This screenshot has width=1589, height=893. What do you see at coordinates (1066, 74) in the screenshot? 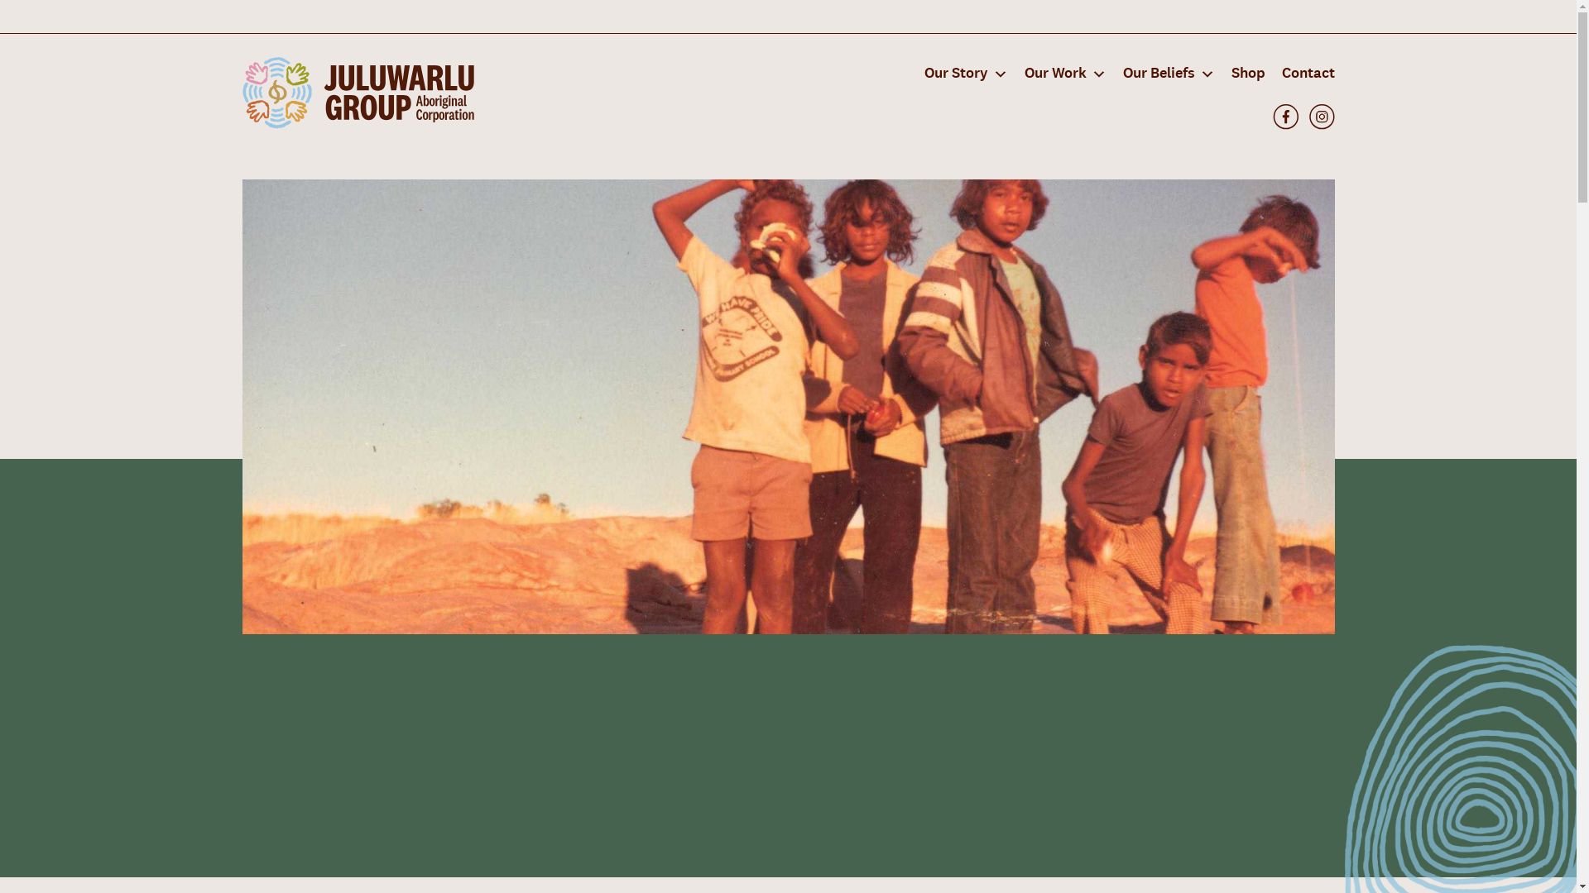
I see `Our Work` at bounding box center [1066, 74].